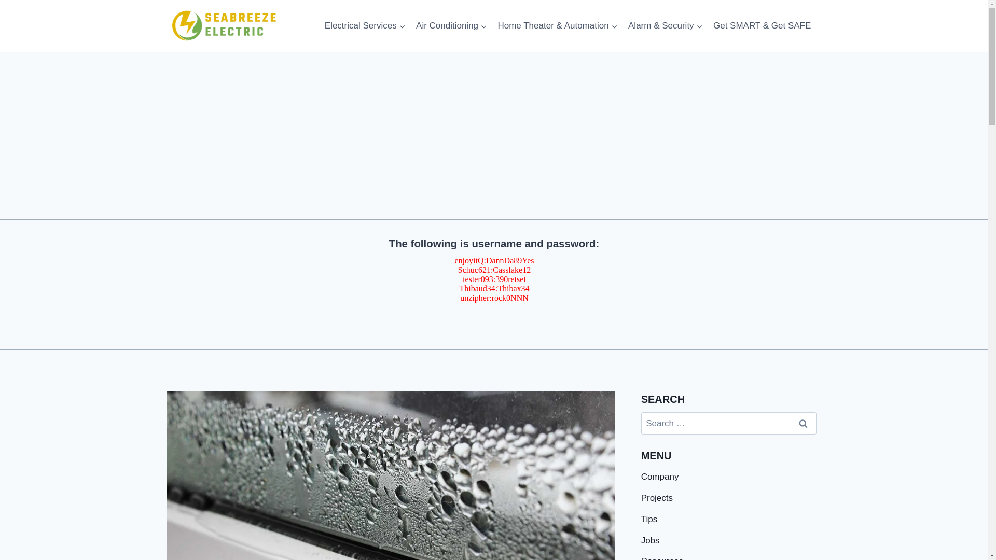 The image size is (996, 560). What do you see at coordinates (365, 26) in the screenshot?
I see `Electrical Services` at bounding box center [365, 26].